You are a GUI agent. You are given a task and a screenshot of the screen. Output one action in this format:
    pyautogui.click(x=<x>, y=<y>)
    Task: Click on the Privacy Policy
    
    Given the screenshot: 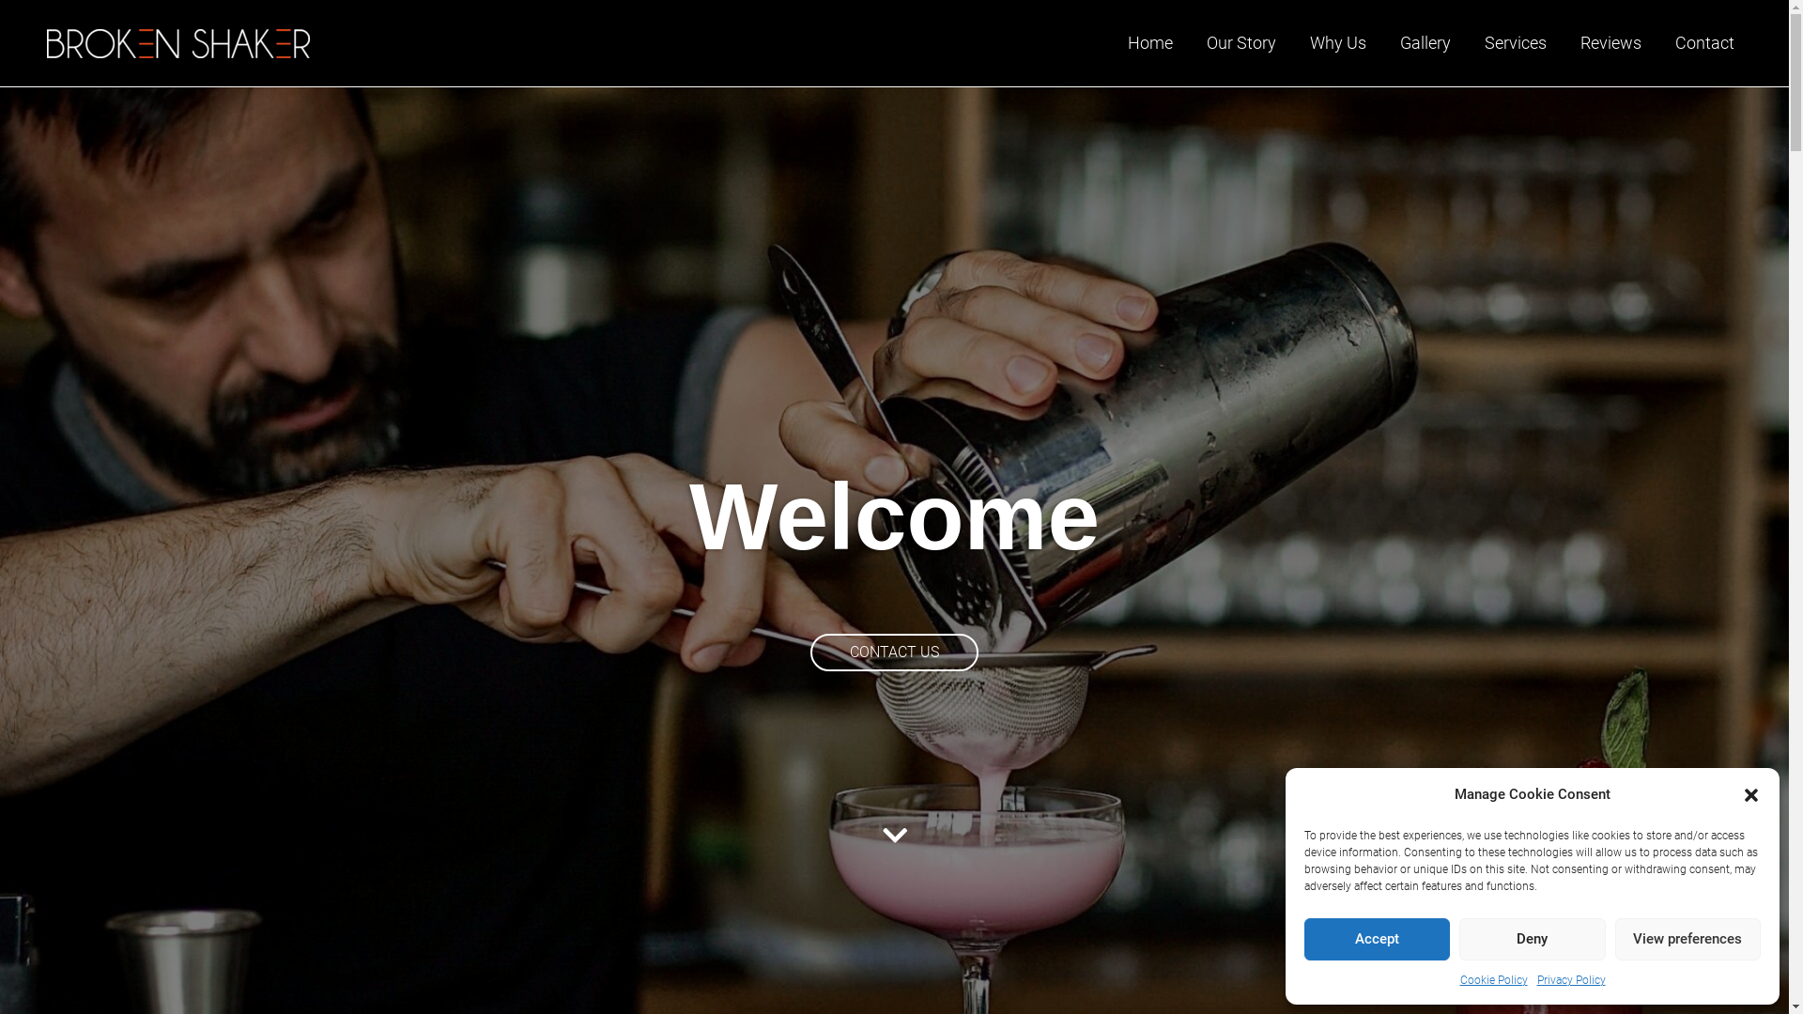 What is the action you would take?
    pyautogui.click(x=1570, y=980)
    